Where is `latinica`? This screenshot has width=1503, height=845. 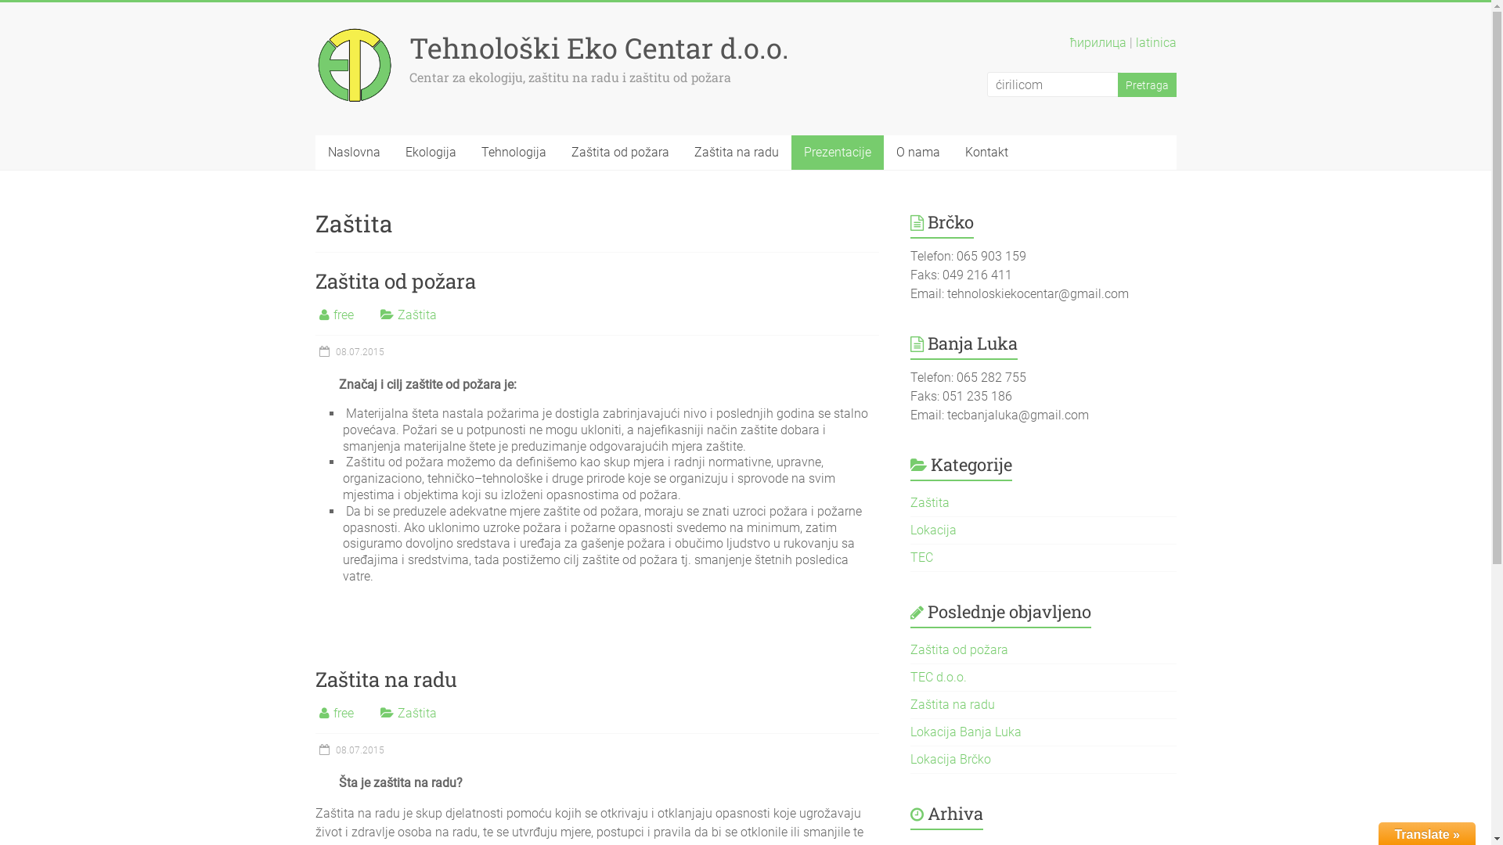 latinica is located at coordinates (1155, 42).